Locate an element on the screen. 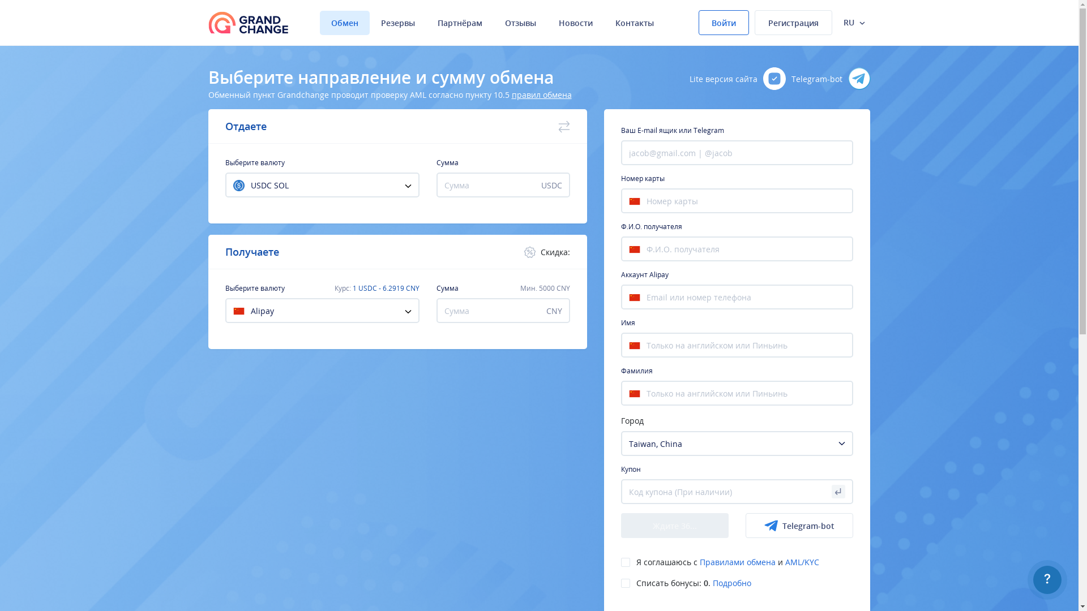  Telegram-bot is located at coordinates (799, 526).